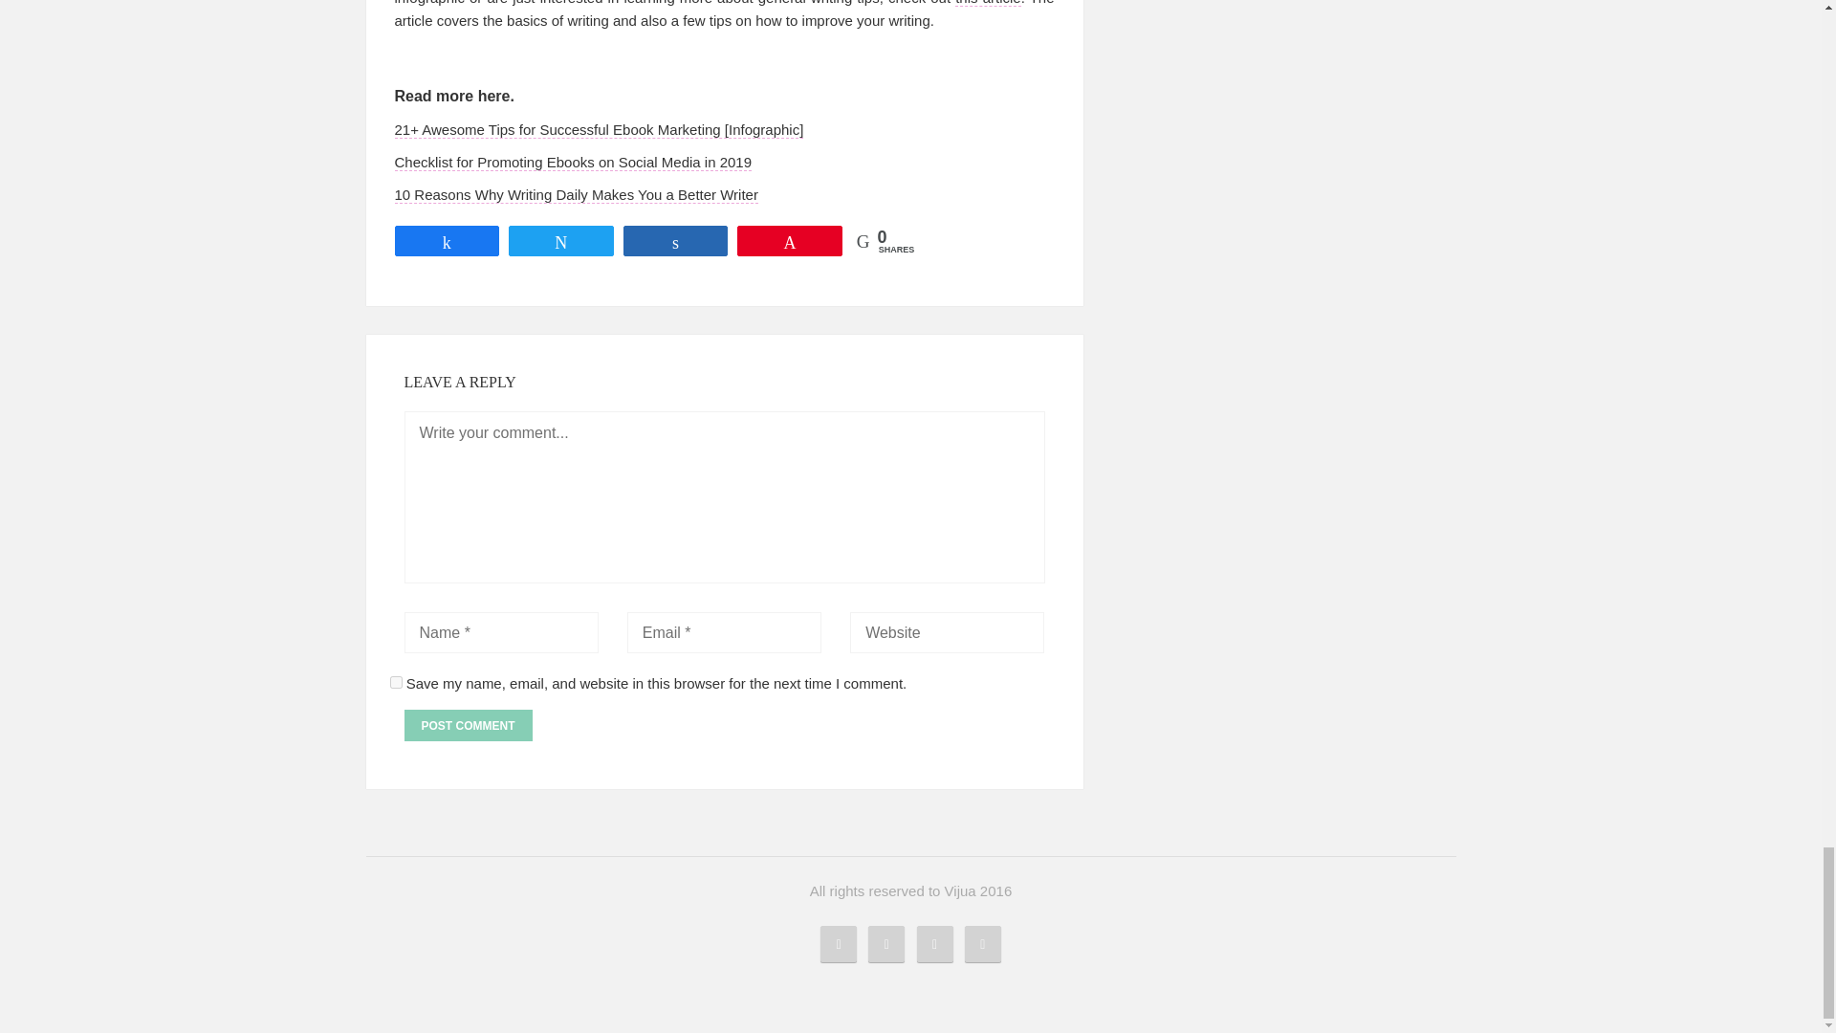 The width and height of the screenshot is (1836, 1033). I want to click on this article, so click(987, 3).